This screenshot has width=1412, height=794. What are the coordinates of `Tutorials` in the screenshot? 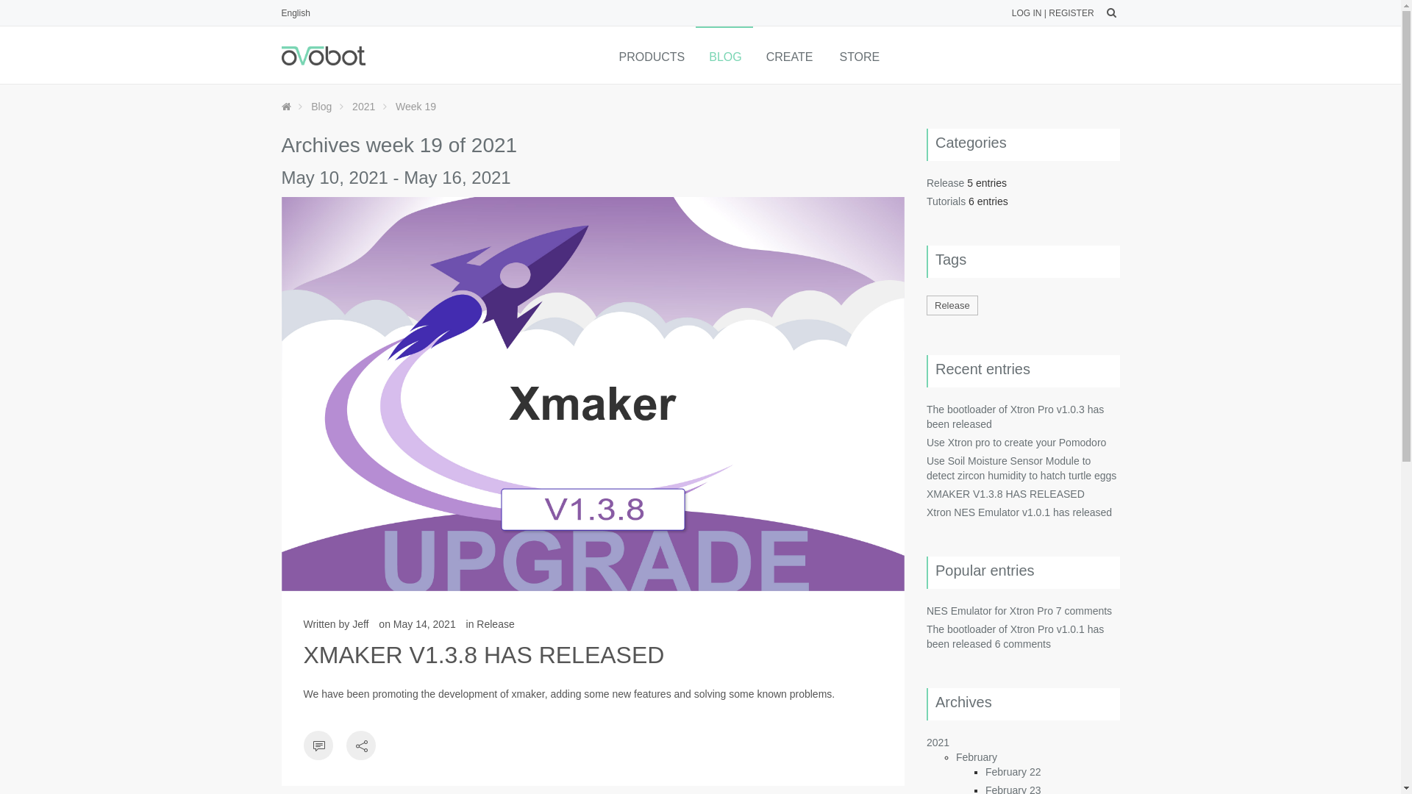 It's located at (946, 201).